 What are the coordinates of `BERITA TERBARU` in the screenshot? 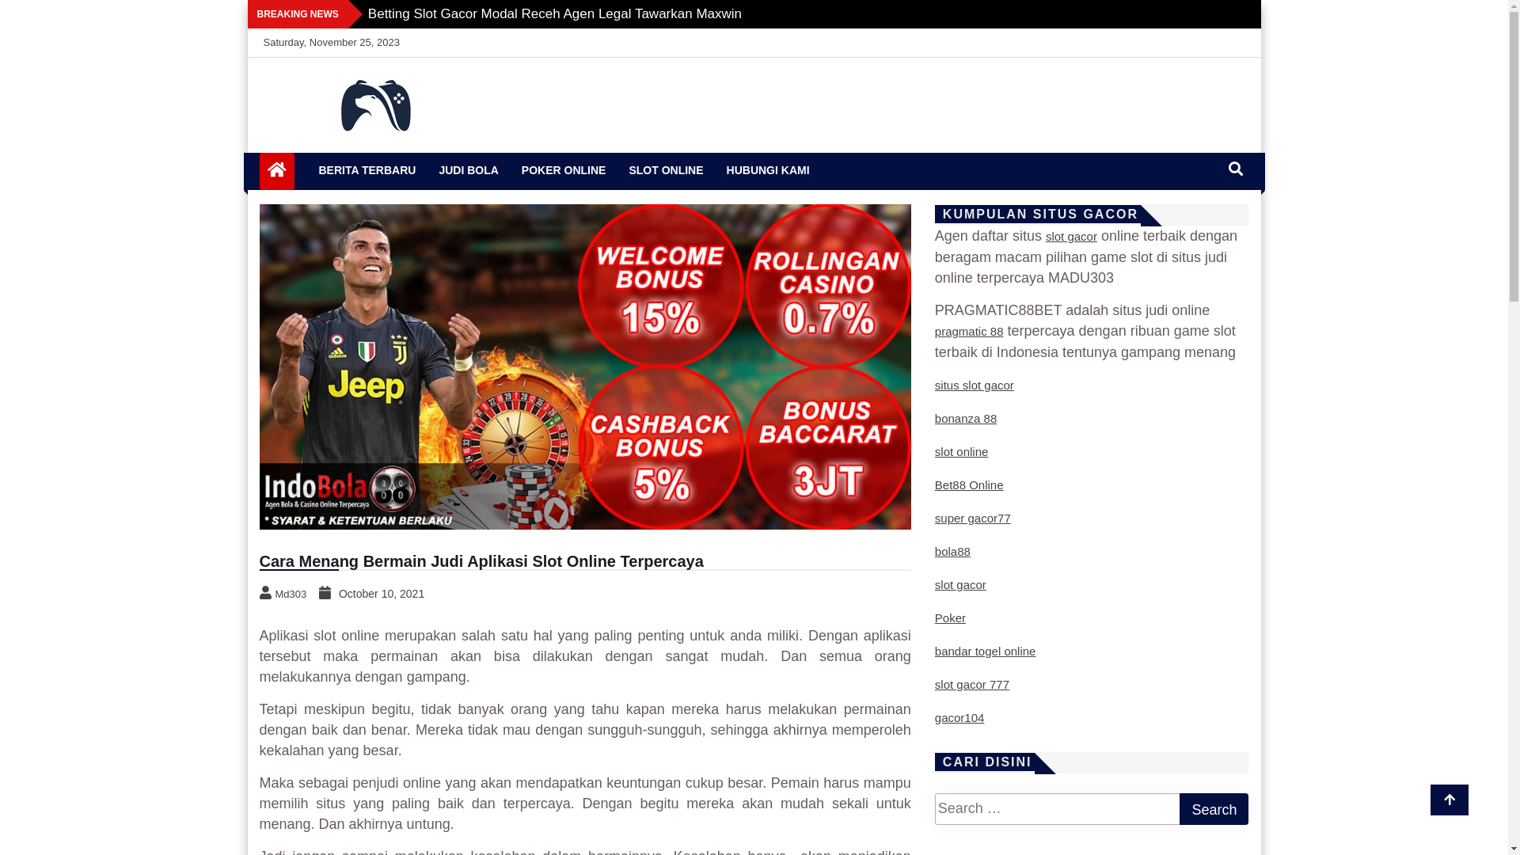 It's located at (367, 169).